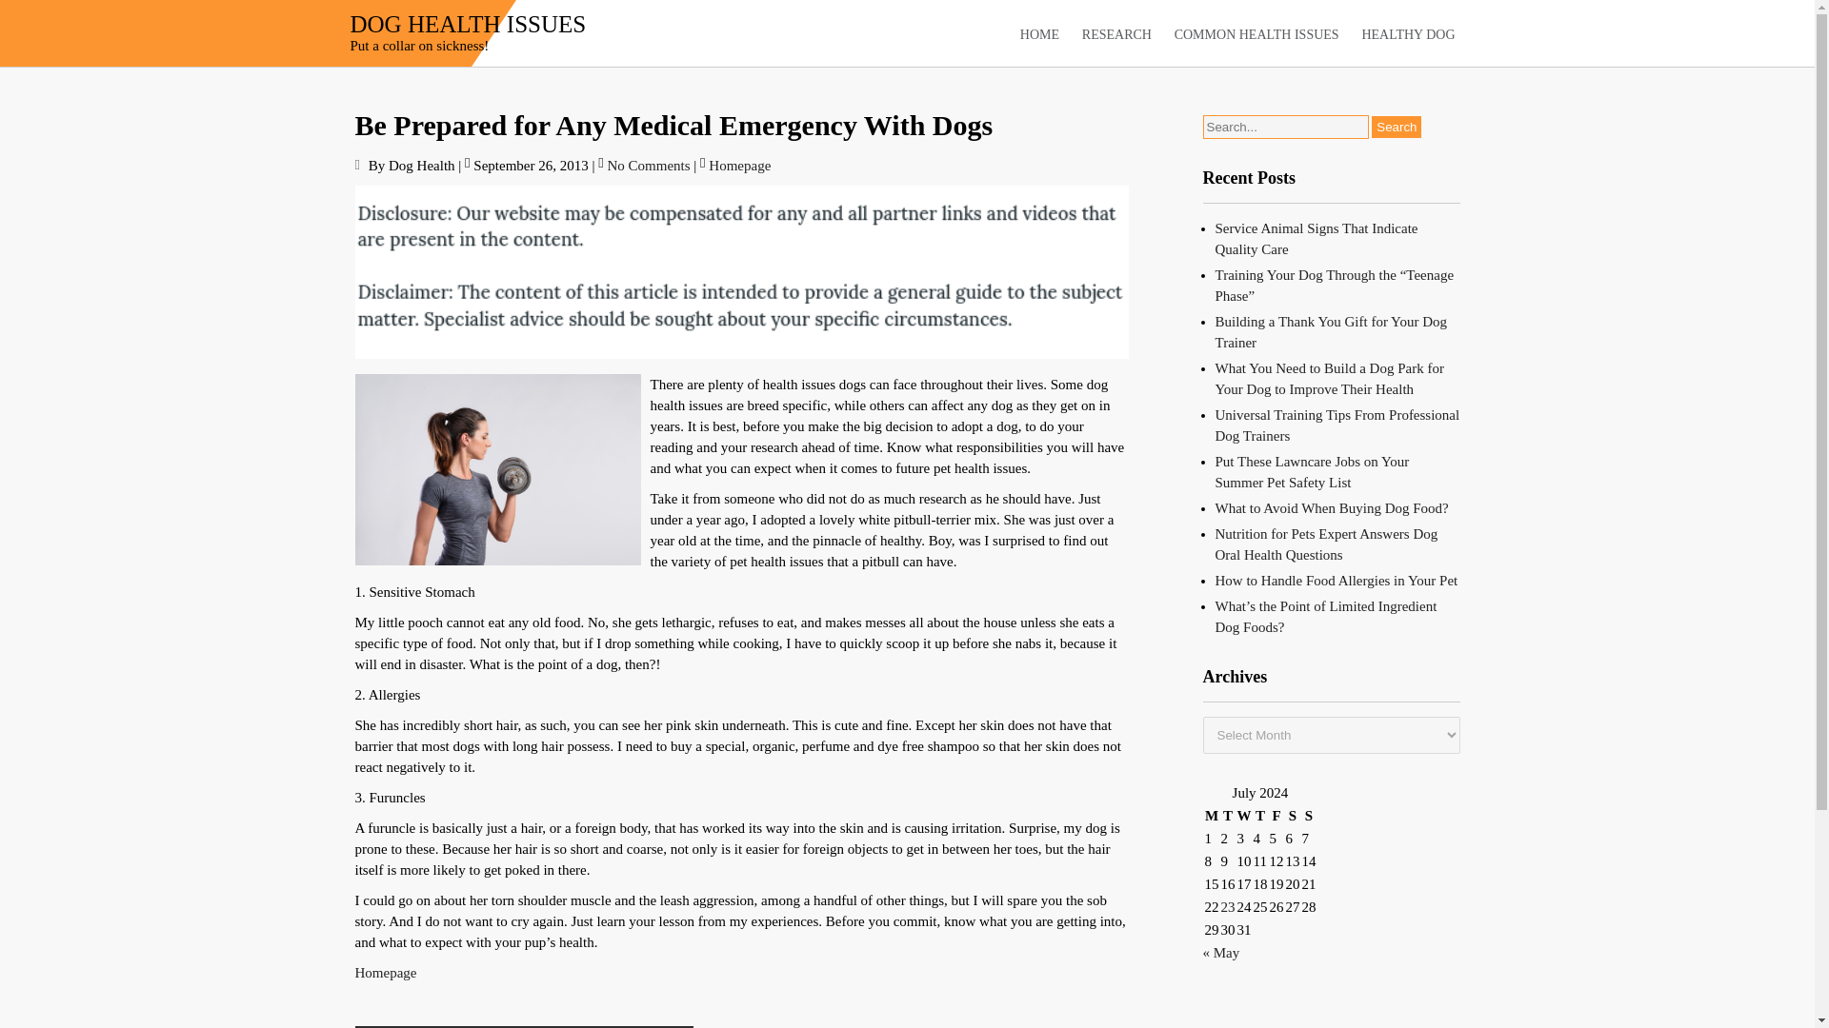 The width and height of the screenshot is (1829, 1028). What do you see at coordinates (1316, 239) in the screenshot?
I see `Service Animal Signs That Indicate Quality Care` at bounding box center [1316, 239].